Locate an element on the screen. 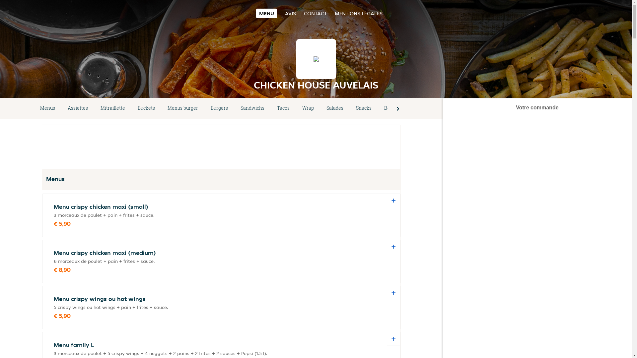 The height and width of the screenshot is (358, 637). CONTACT is located at coordinates (315, 13).